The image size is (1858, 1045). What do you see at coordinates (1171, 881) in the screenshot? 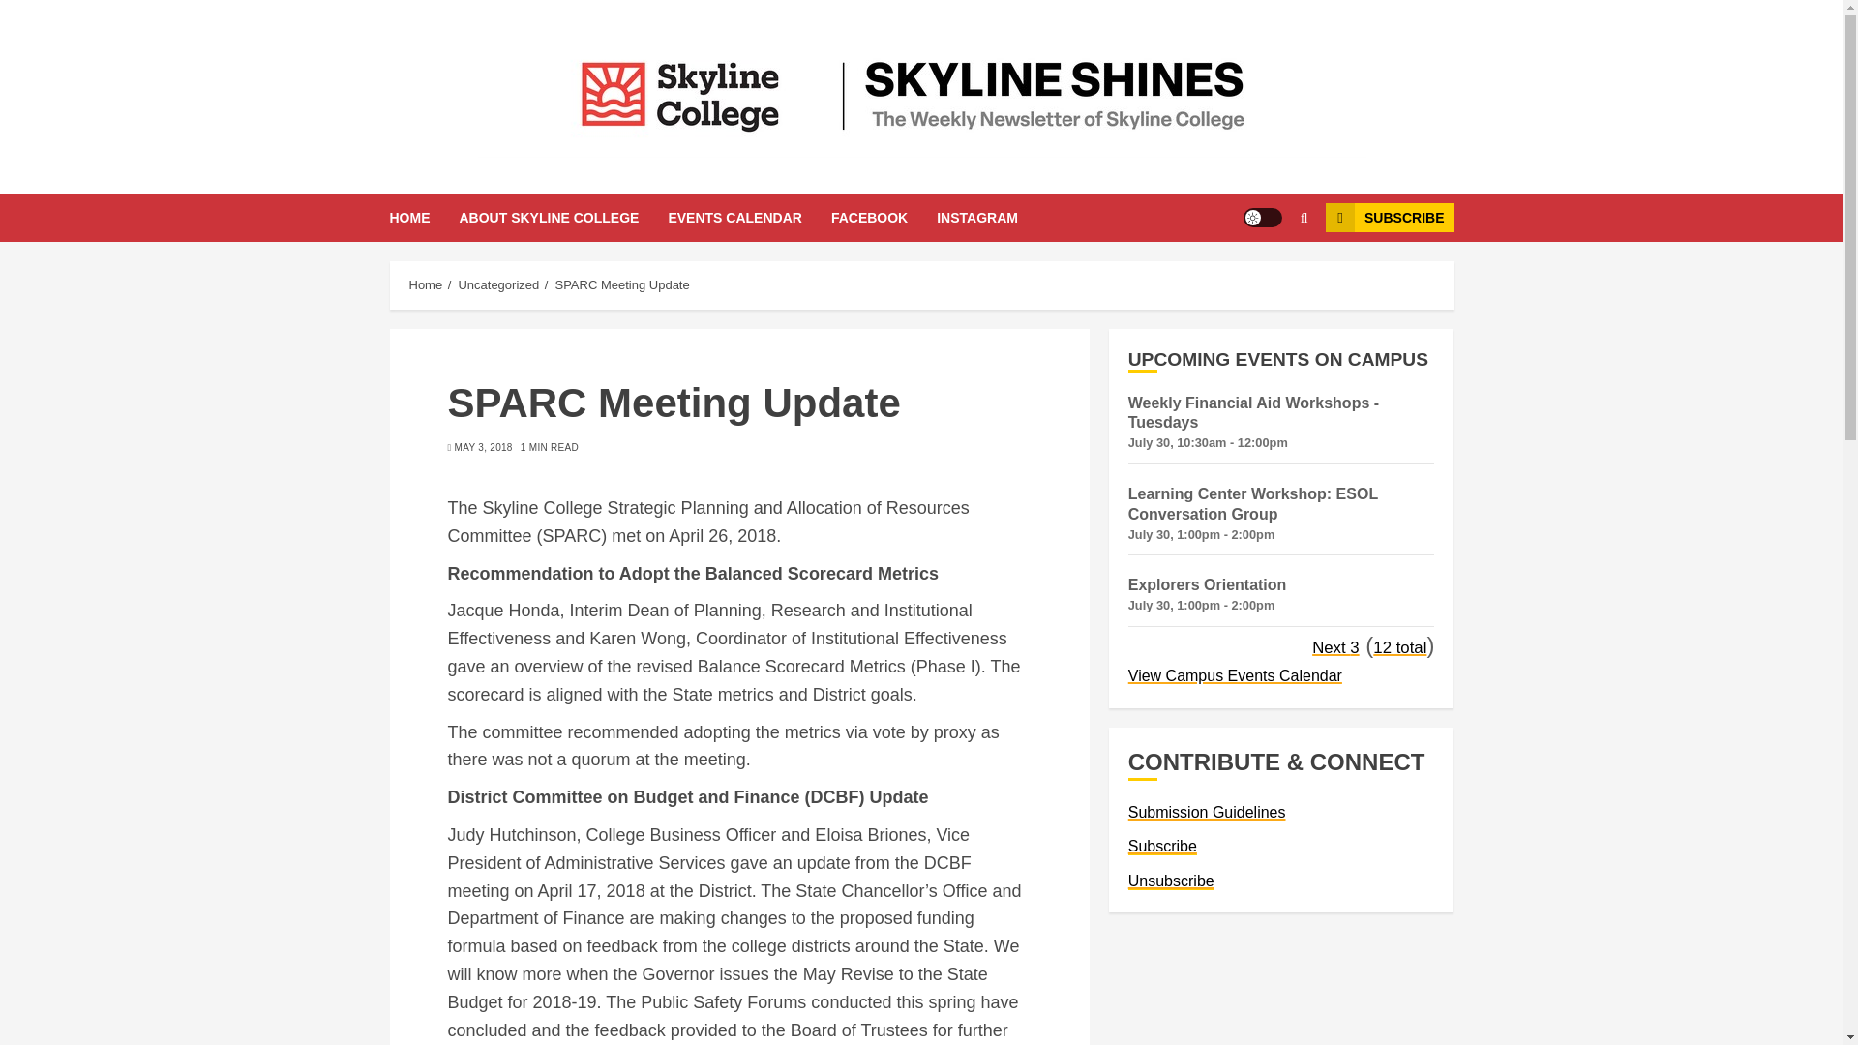
I see `Unsubscribe` at bounding box center [1171, 881].